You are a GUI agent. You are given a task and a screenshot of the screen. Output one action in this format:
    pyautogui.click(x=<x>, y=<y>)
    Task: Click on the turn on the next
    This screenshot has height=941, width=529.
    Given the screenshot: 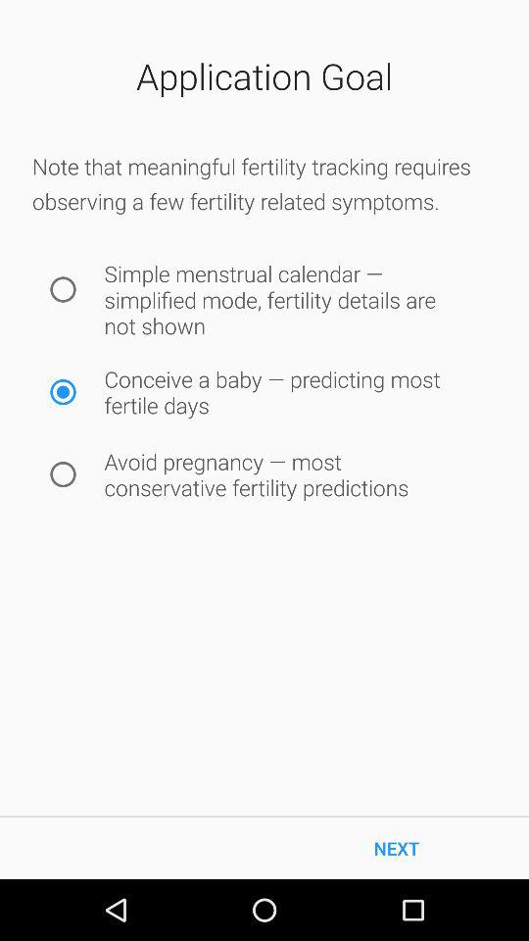 What is the action you would take?
    pyautogui.click(x=397, y=847)
    